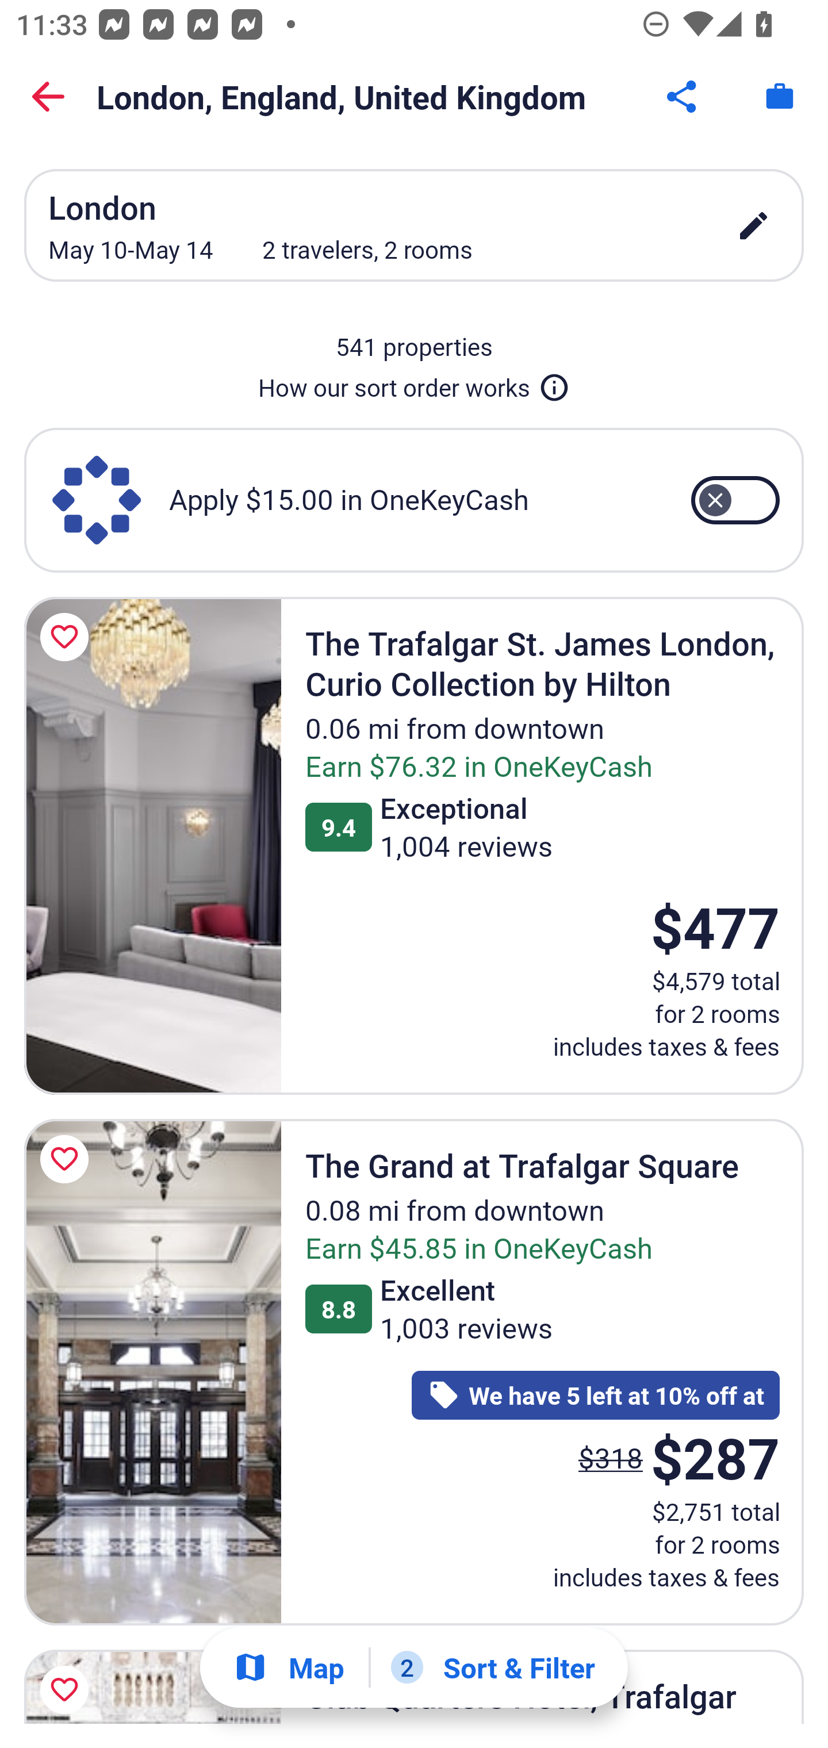  What do you see at coordinates (48, 97) in the screenshot?
I see `Back` at bounding box center [48, 97].